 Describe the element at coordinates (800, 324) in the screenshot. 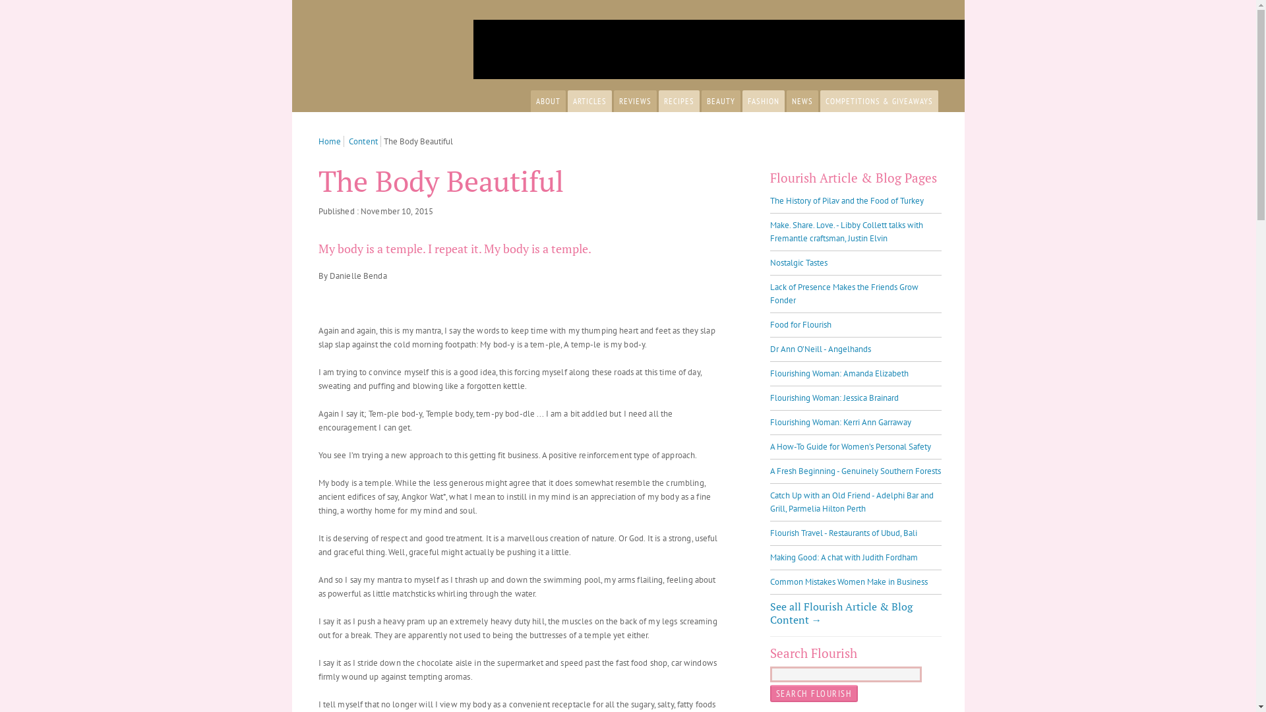

I see `Food for Flourish` at that location.